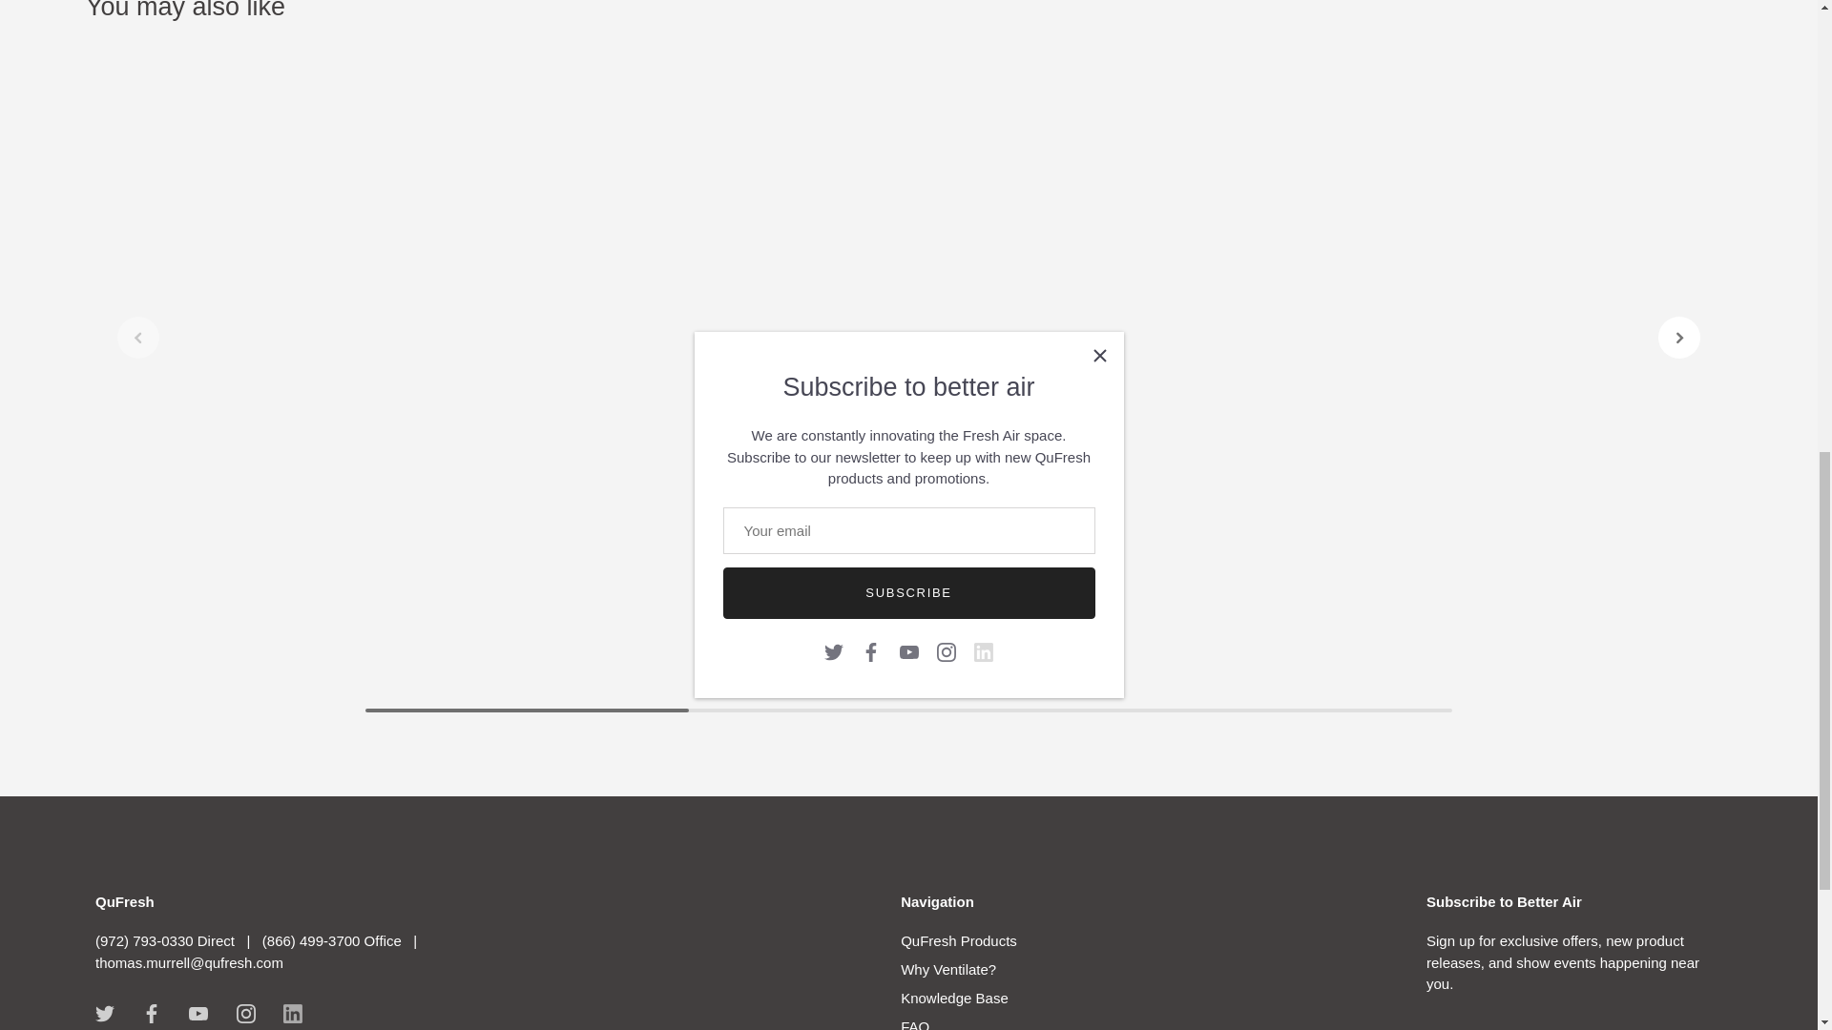  What do you see at coordinates (246, 1014) in the screenshot?
I see `Instagram` at bounding box center [246, 1014].